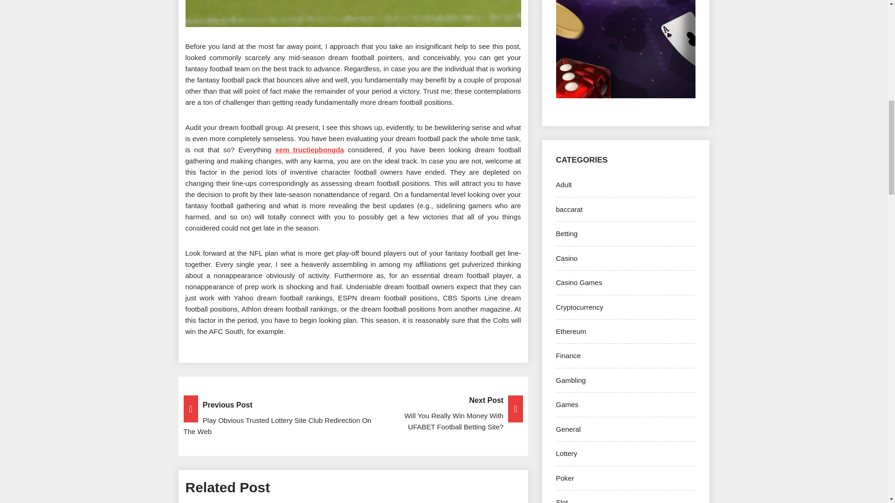 Image resolution: width=895 pixels, height=503 pixels. I want to click on Poker, so click(565, 478).